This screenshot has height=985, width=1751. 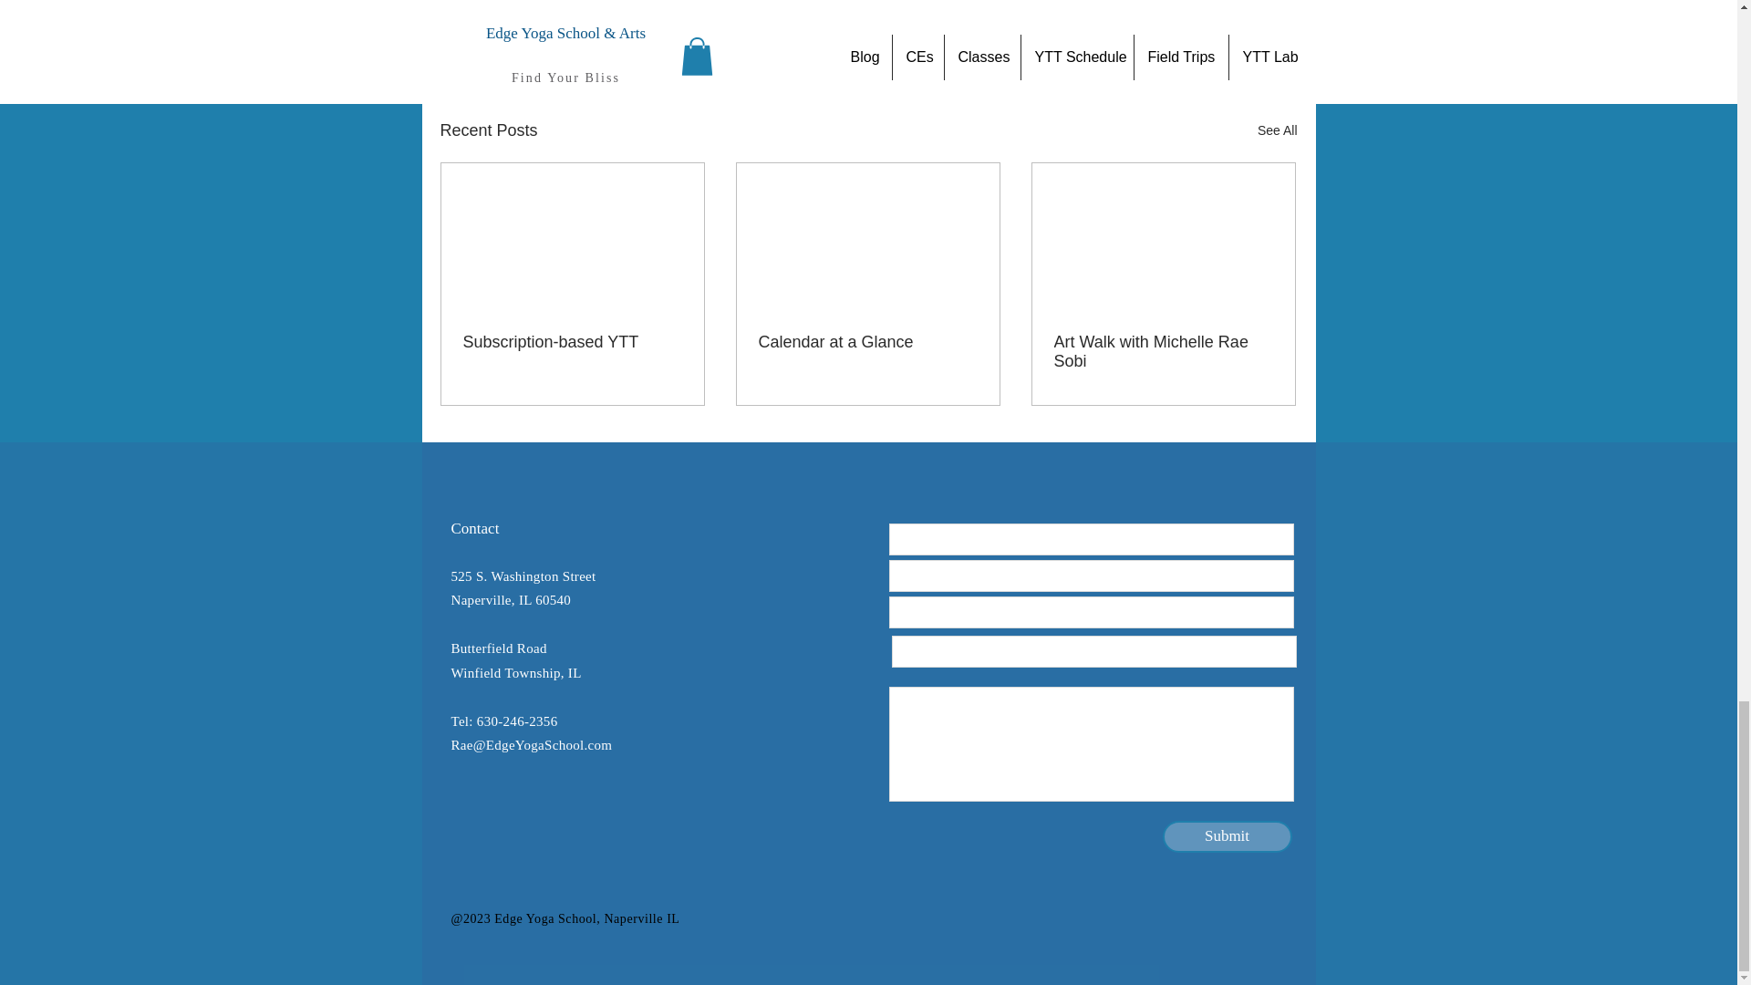 What do you see at coordinates (1227, 835) in the screenshot?
I see `Submit` at bounding box center [1227, 835].